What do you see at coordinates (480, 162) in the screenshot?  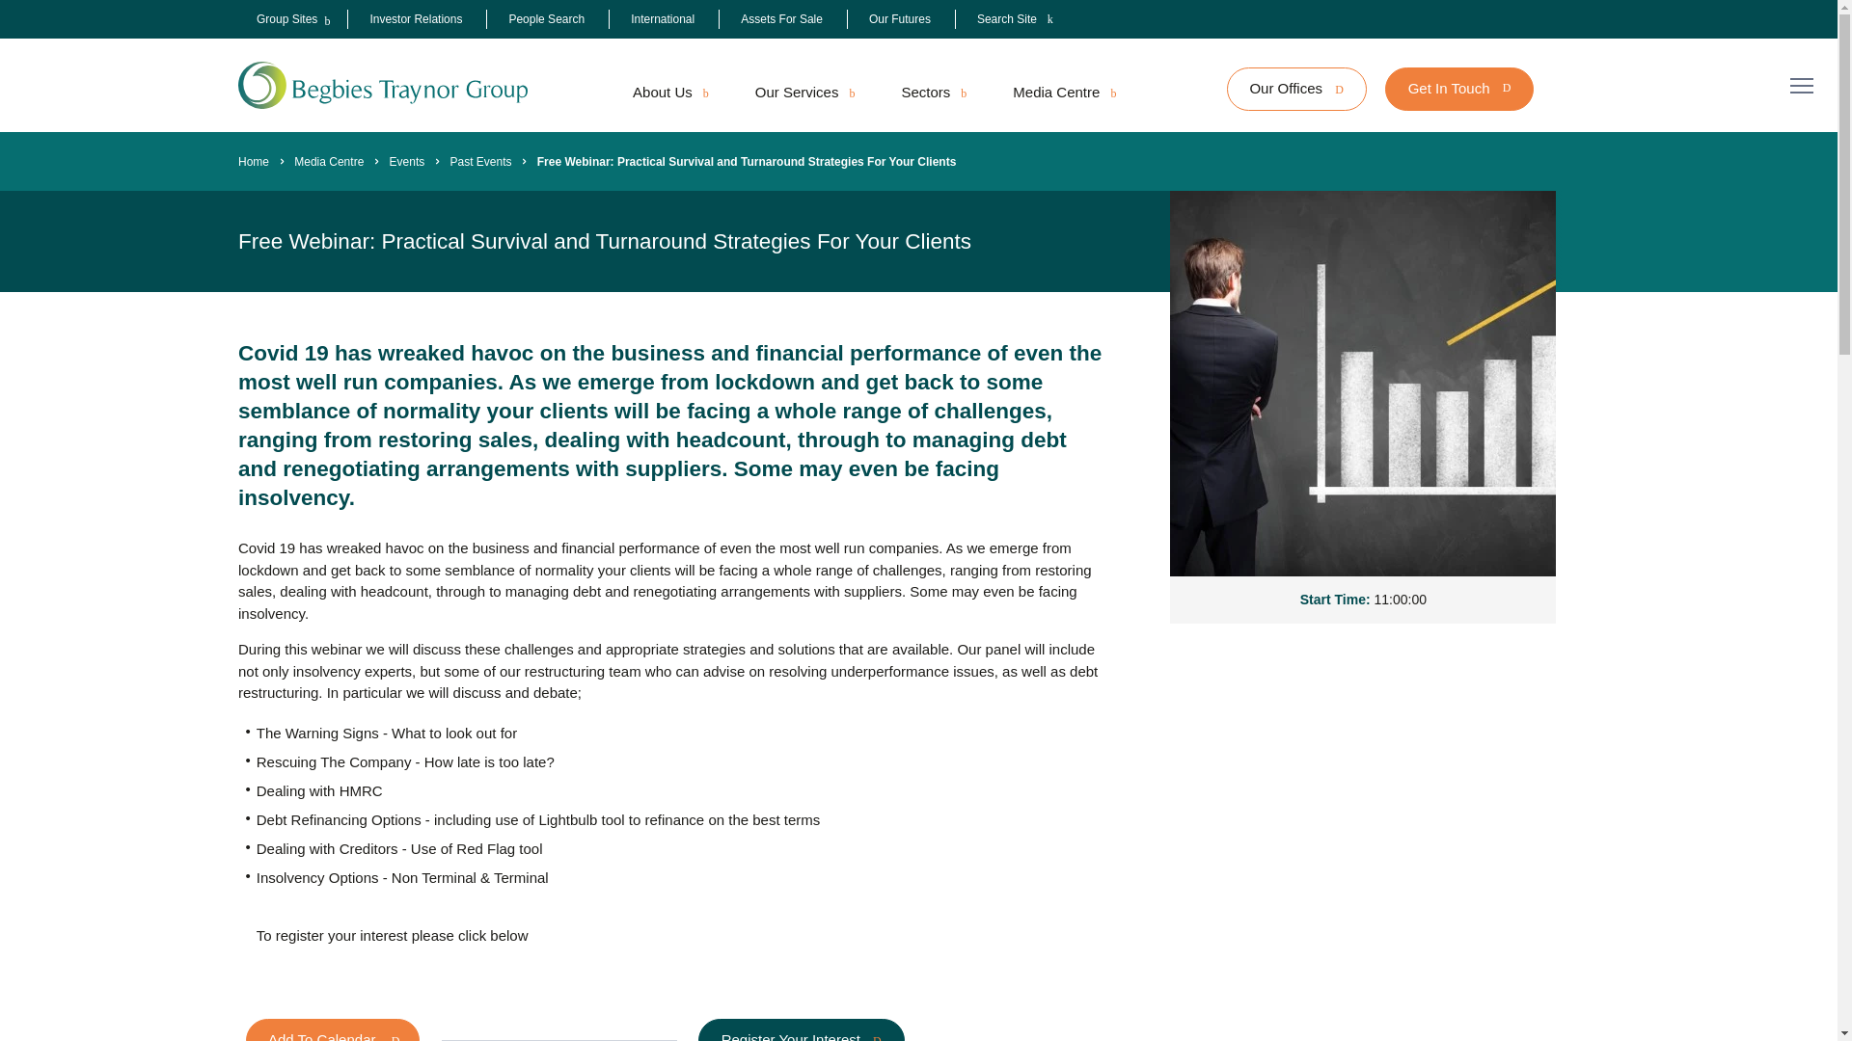 I see `Go to Past Events` at bounding box center [480, 162].